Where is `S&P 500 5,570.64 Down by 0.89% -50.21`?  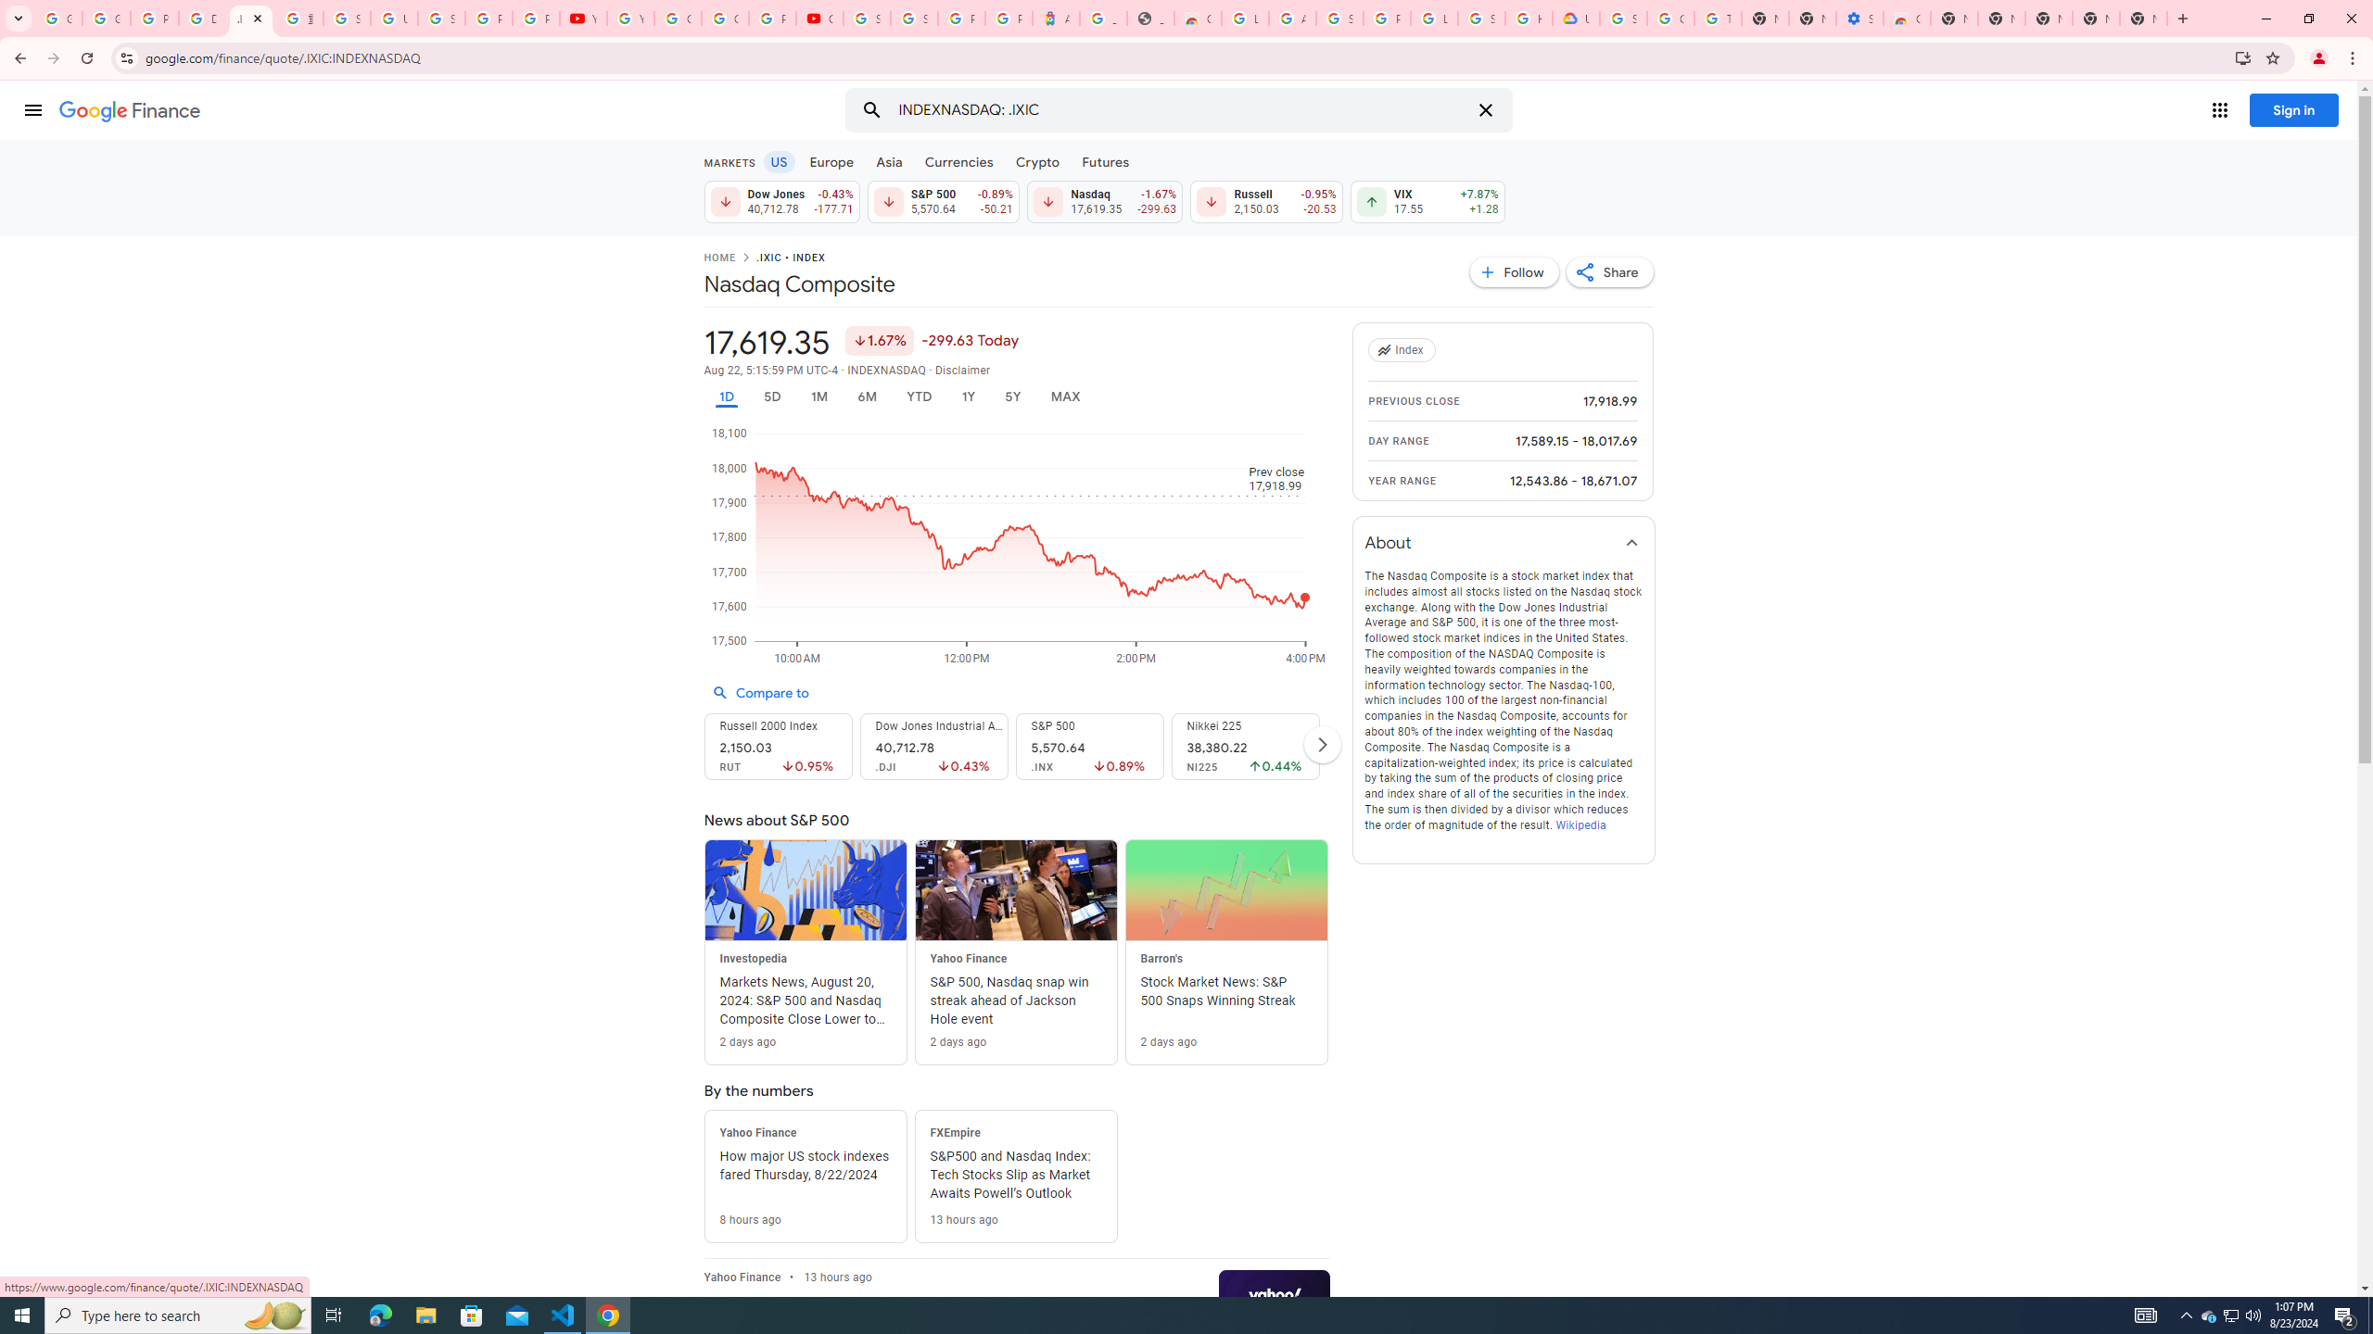 S&P 500 5,570.64 Down by 0.89% -50.21 is located at coordinates (943, 201).